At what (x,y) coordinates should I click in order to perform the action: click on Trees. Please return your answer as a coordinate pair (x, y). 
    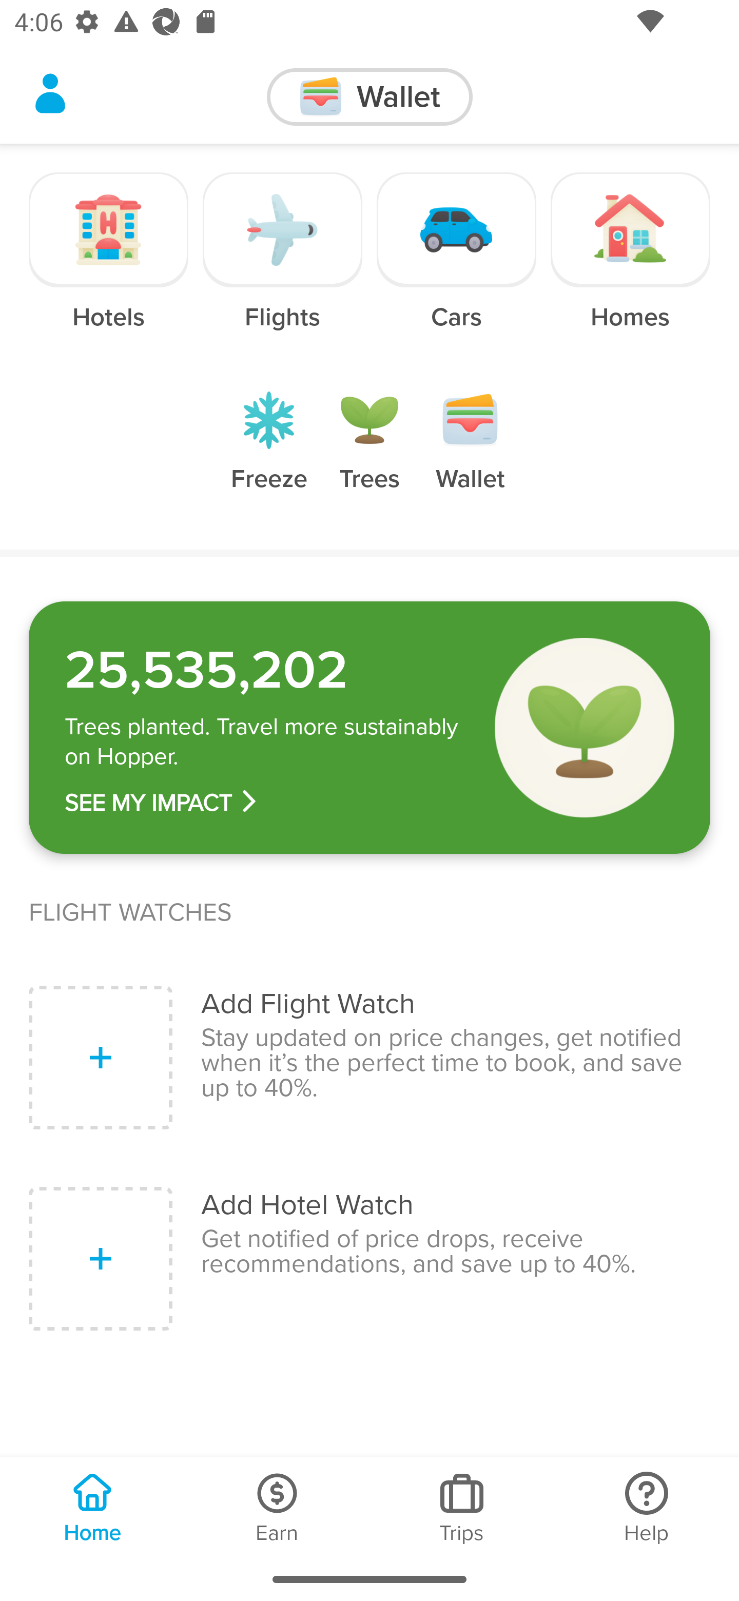
    Looking at the image, I should click on (369, 456).